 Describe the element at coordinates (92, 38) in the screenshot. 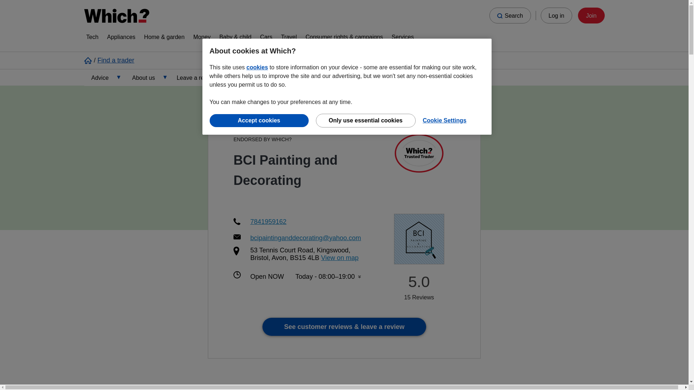

I see `Tech` at that location.